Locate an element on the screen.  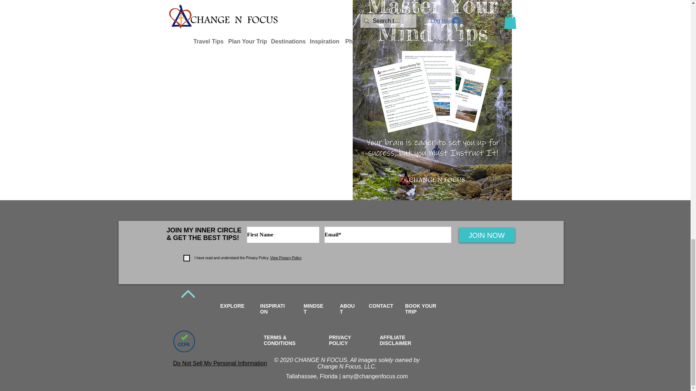
View Privacy Policy is located at coordinates (285, 258).